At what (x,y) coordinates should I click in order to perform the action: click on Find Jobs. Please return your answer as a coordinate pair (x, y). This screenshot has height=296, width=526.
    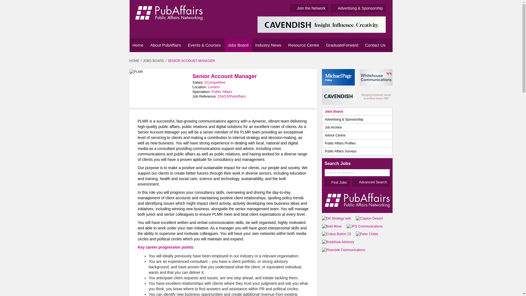
    Looking at the image, I should click on (337, 182).